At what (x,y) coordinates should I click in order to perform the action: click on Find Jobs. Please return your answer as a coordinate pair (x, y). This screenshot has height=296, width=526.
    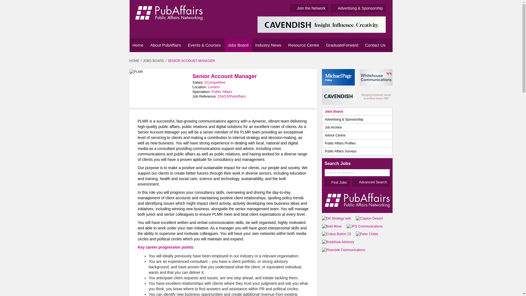
    Looking at the image, I should click on (337, 182).